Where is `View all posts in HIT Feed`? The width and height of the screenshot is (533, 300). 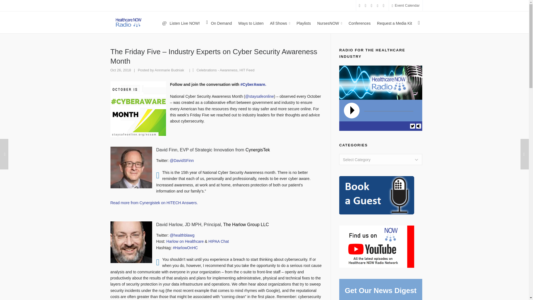
View all posts in HIT Feed is located at coordinates (247, 70).